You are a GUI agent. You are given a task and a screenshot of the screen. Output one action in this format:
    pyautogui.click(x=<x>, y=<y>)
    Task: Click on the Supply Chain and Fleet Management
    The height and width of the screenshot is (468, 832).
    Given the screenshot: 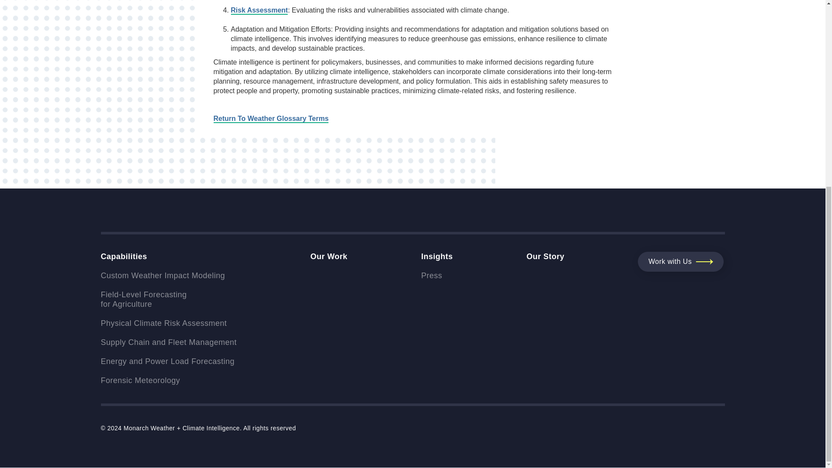 What is the action you would take?
    pyautogui.click(x=168, y=299)
    